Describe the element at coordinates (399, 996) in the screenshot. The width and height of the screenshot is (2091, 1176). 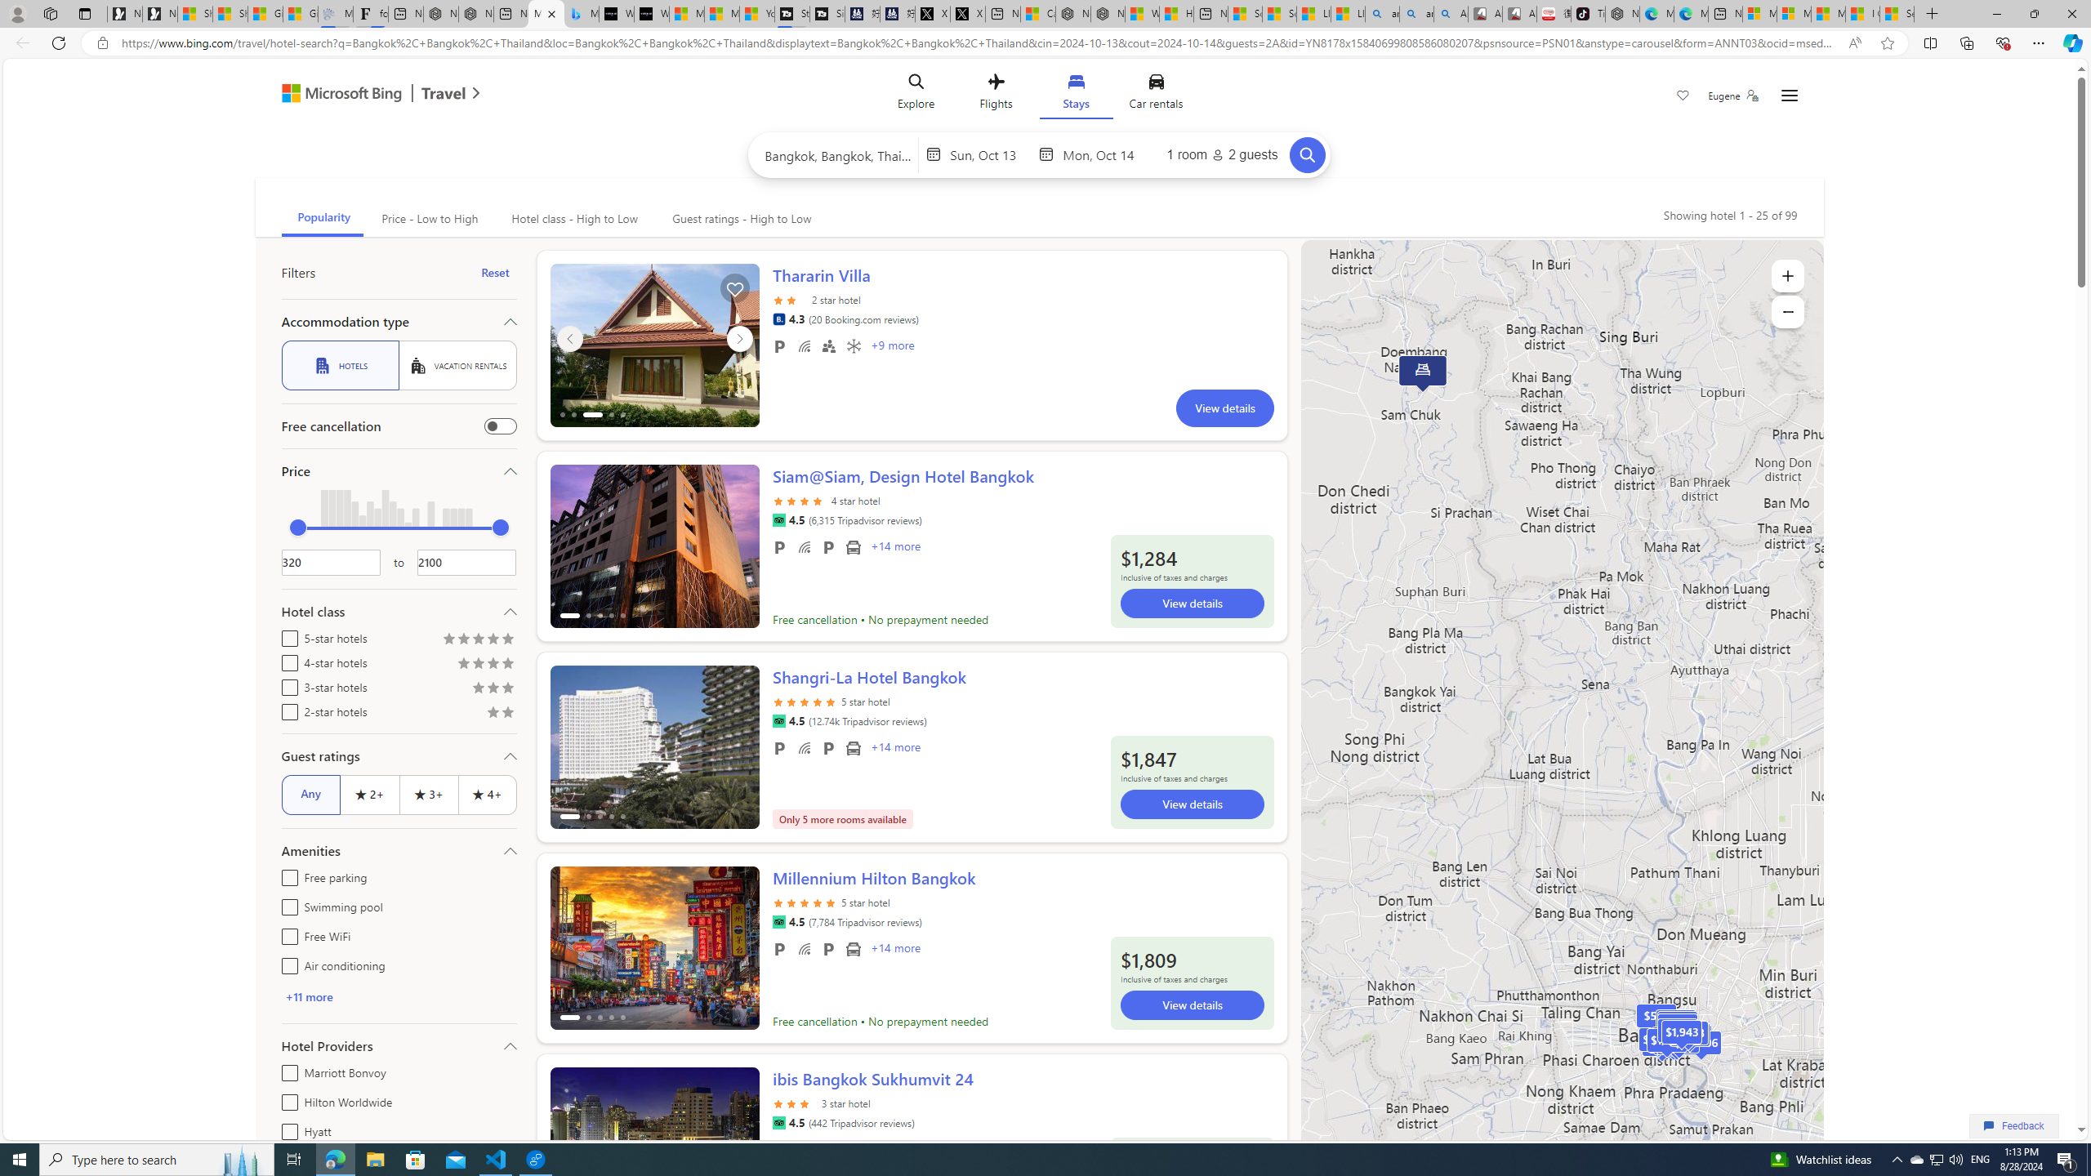
I see `+11 more` at that location.